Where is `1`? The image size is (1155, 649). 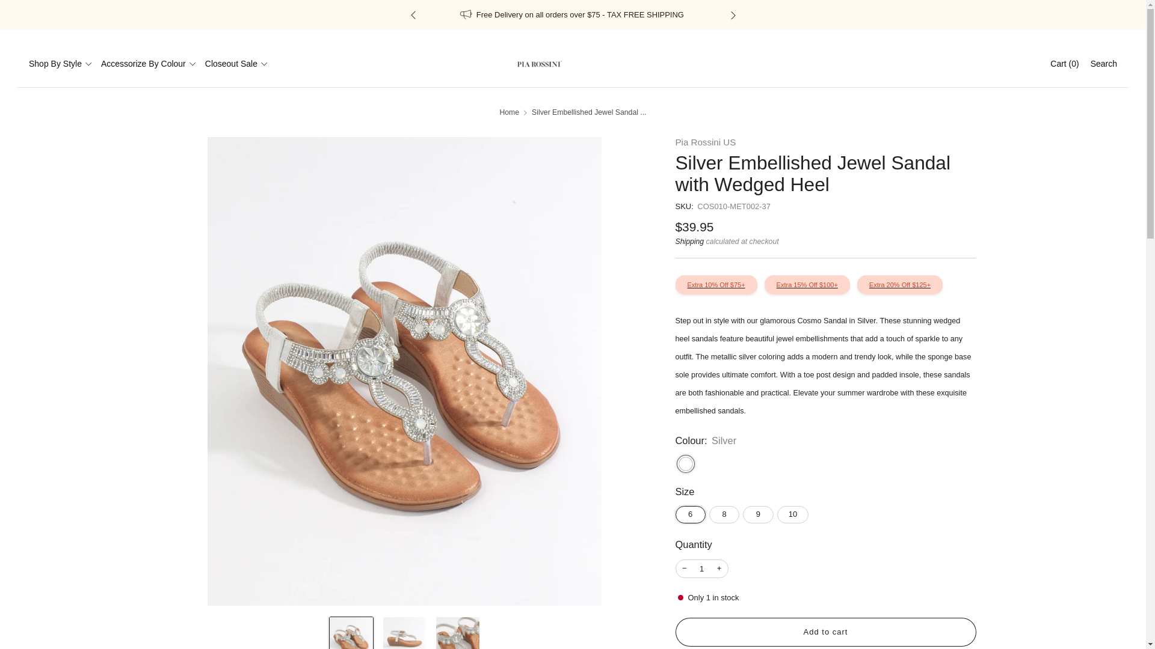
1 is located at coordinates (701, 568).